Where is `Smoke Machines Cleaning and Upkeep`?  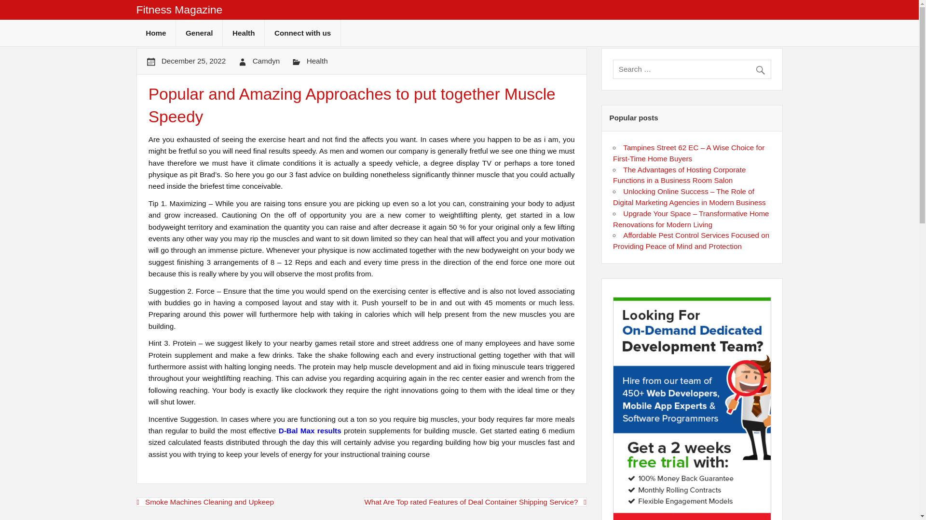
Smoke Machines Cleaning and Upkeep is located at coordinates (205, 502).